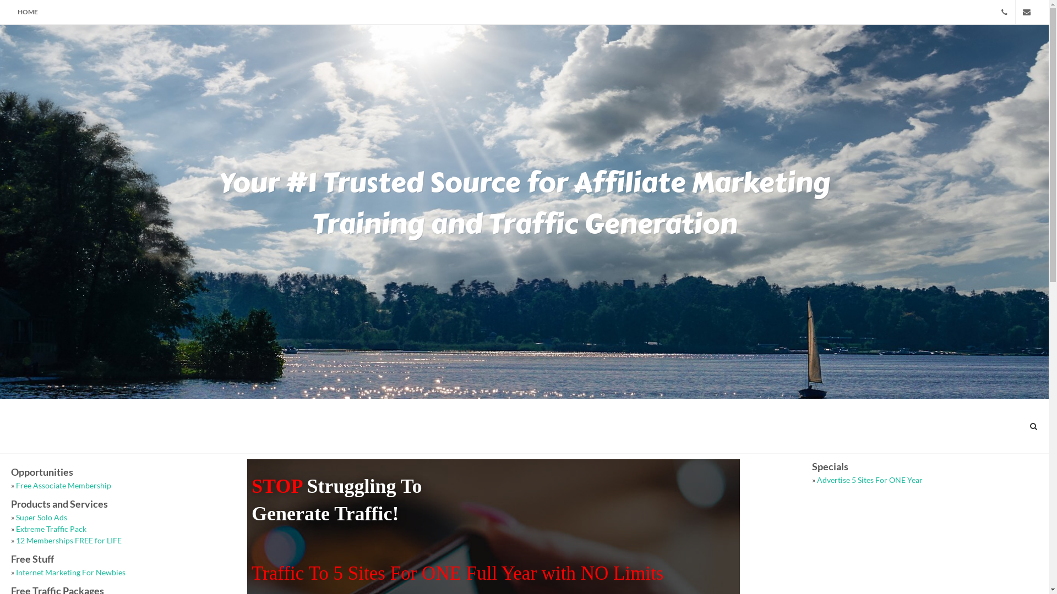 The image size is (1057, 594). What do you see at coordinates (42, 517) in the screenshot?
I see `Super Solo Ads` at bounding box center [42, 517].